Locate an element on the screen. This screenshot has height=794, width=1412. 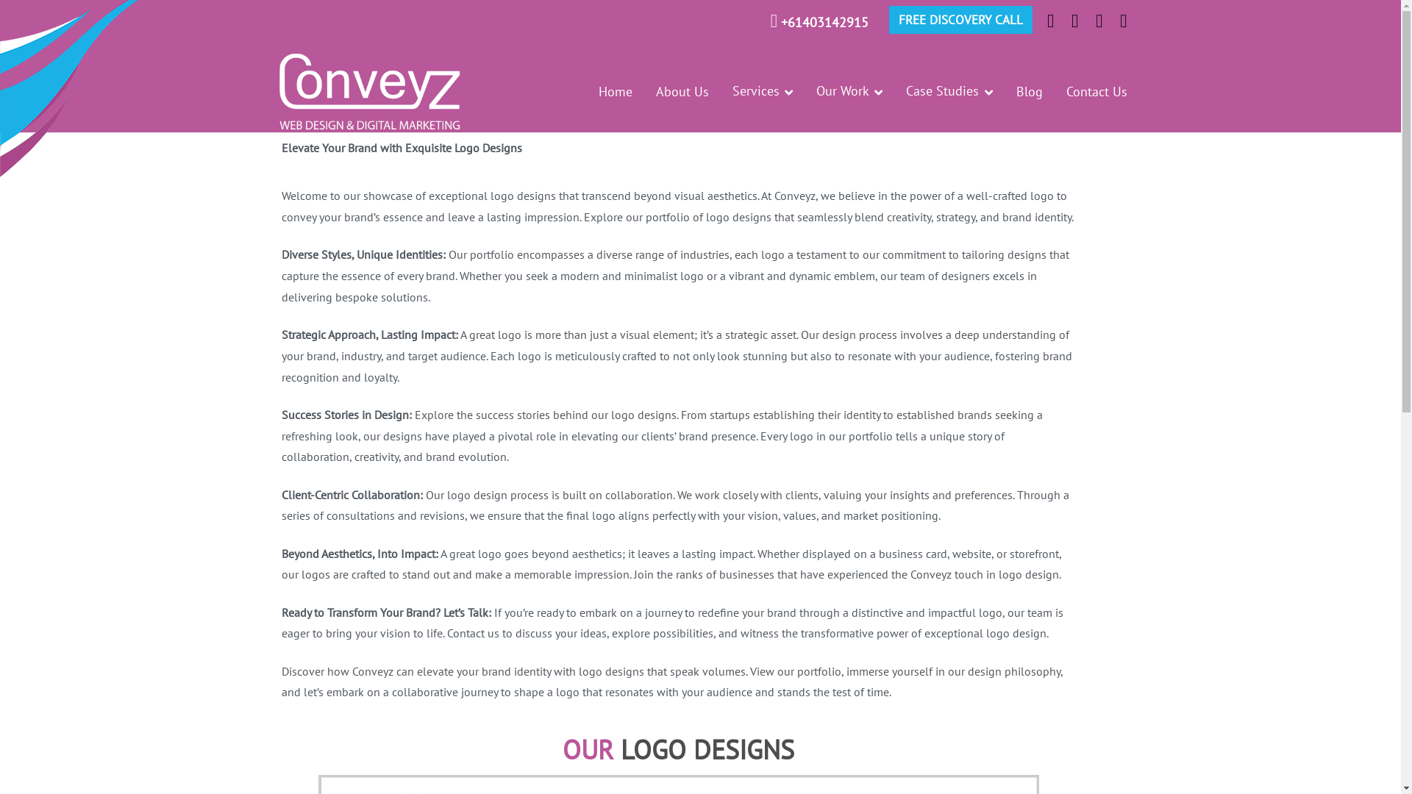
Contact Us is located at coordinates (1097, 92).